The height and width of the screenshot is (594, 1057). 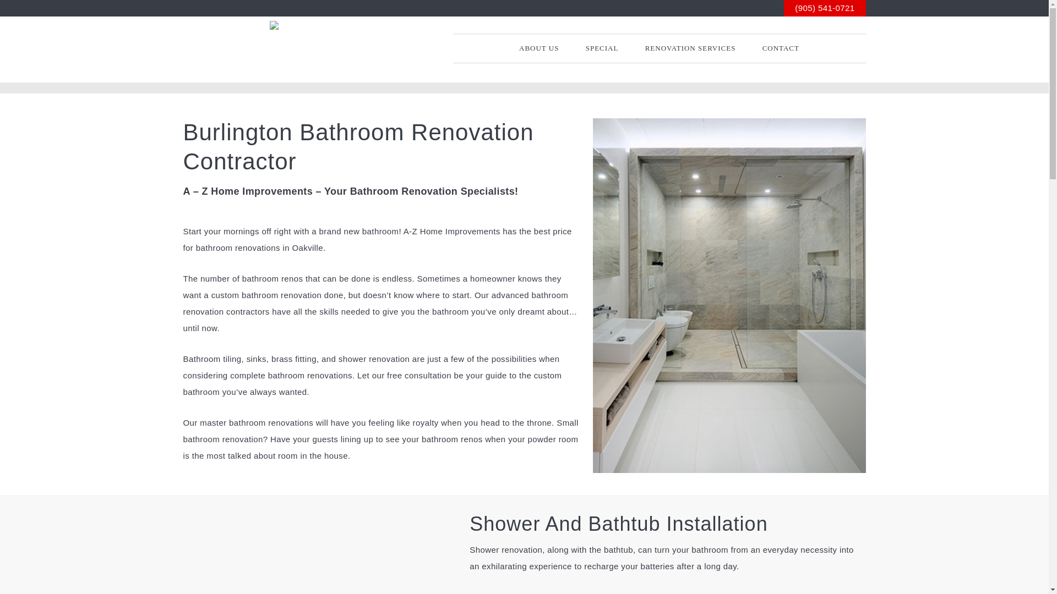 I want to click on ABOUT US, so click(x=539, y=48).